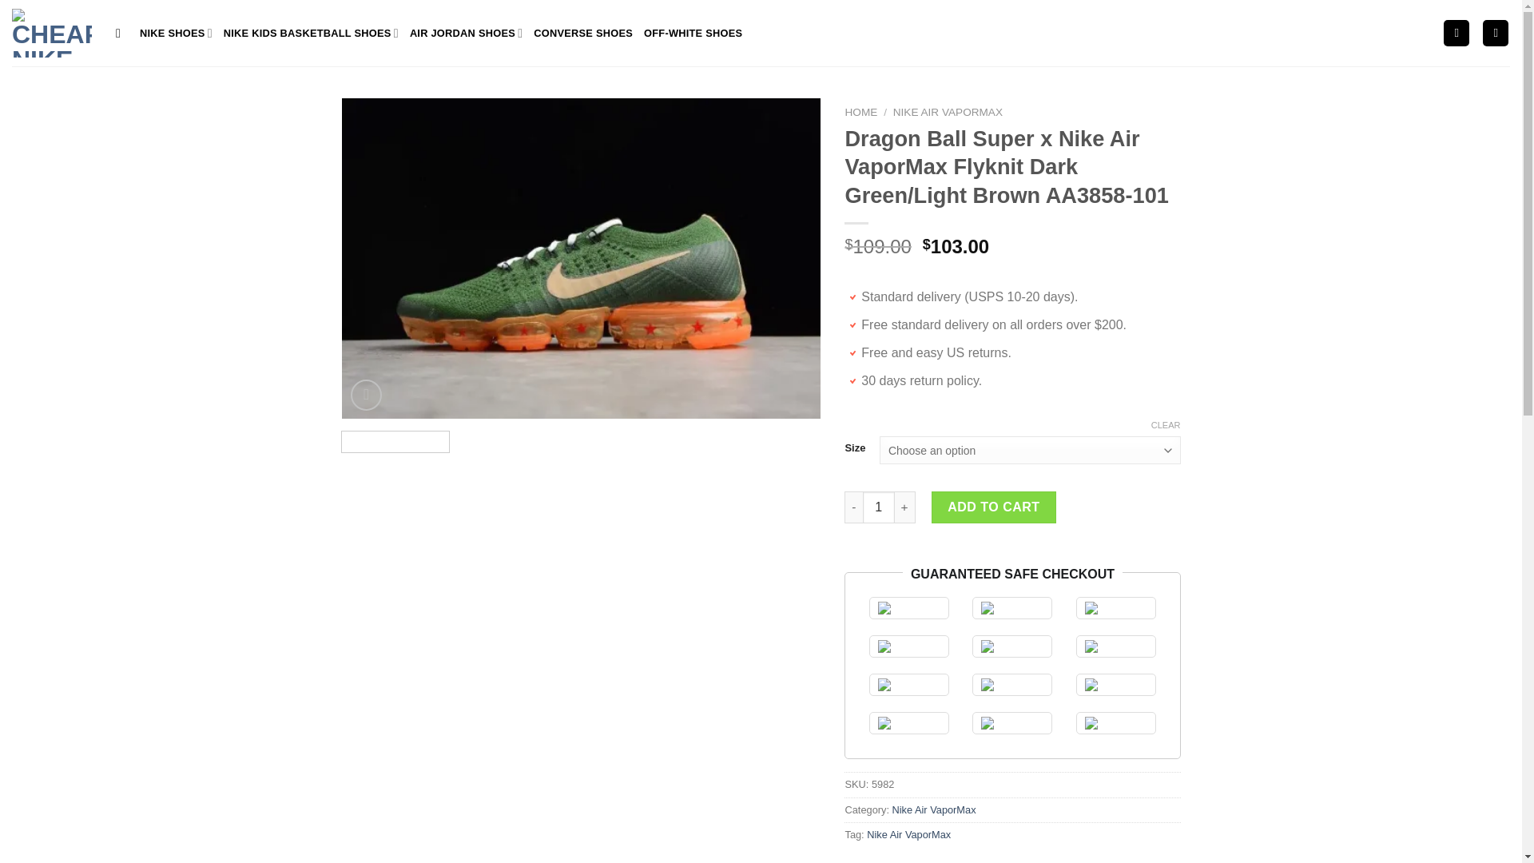 The height and width of the screenshot is (863, 1534). What do you see at coordinates (176, 32) in the screenshot?
I see `NIKE SHOES` at bounding box center [176, 32].